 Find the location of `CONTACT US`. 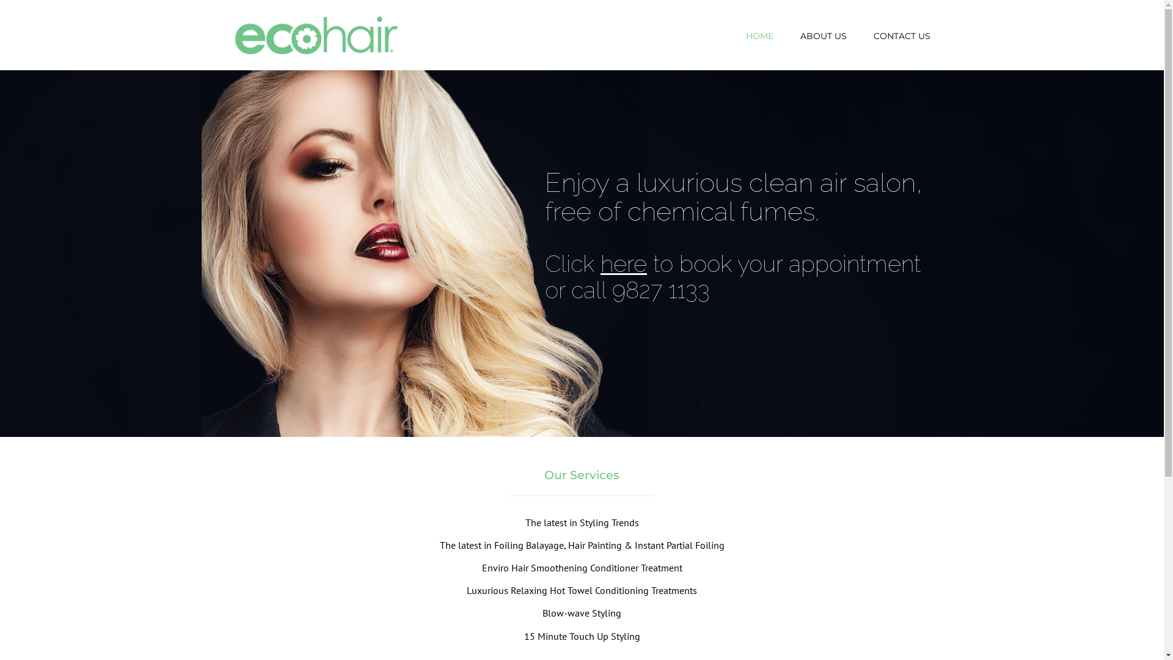

CONTACT US is located at coordinates (902, 36).